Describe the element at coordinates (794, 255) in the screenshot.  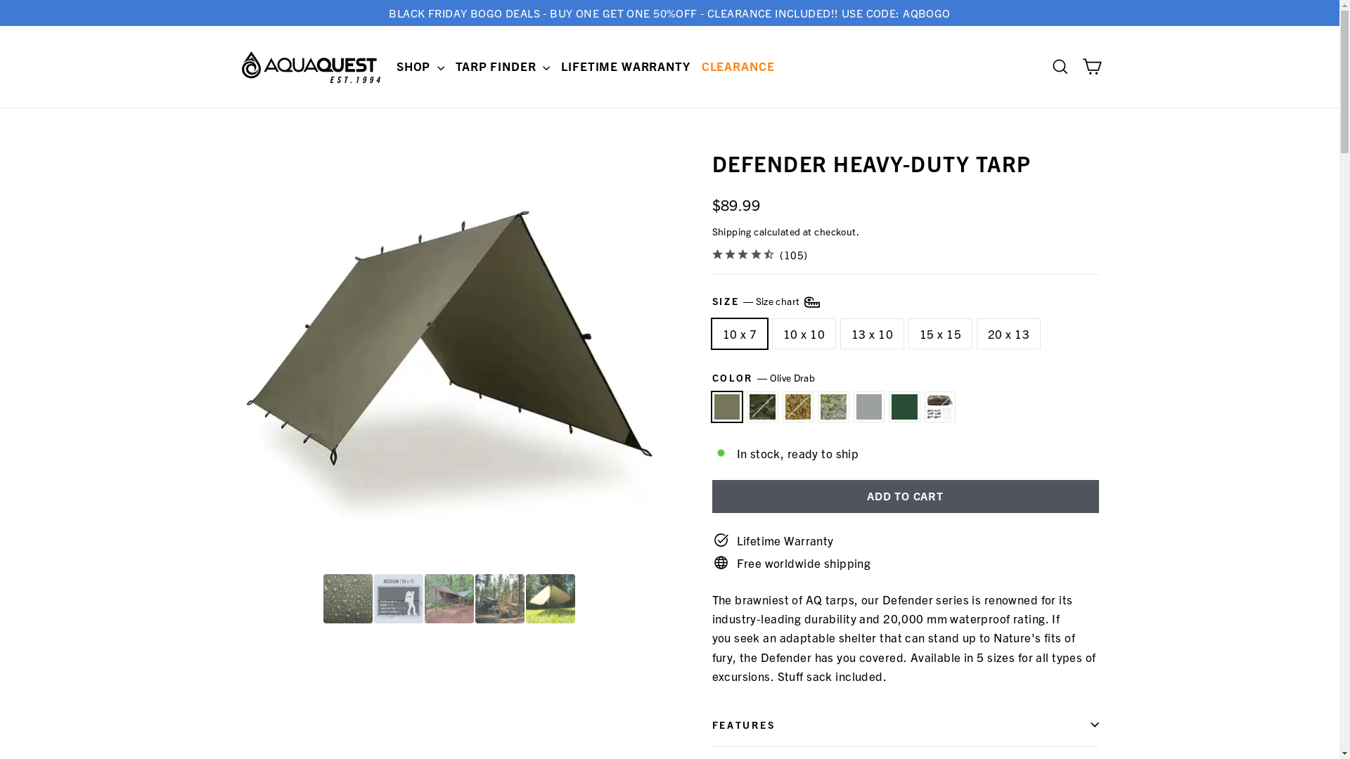
I see `105
total reviews` at that location.